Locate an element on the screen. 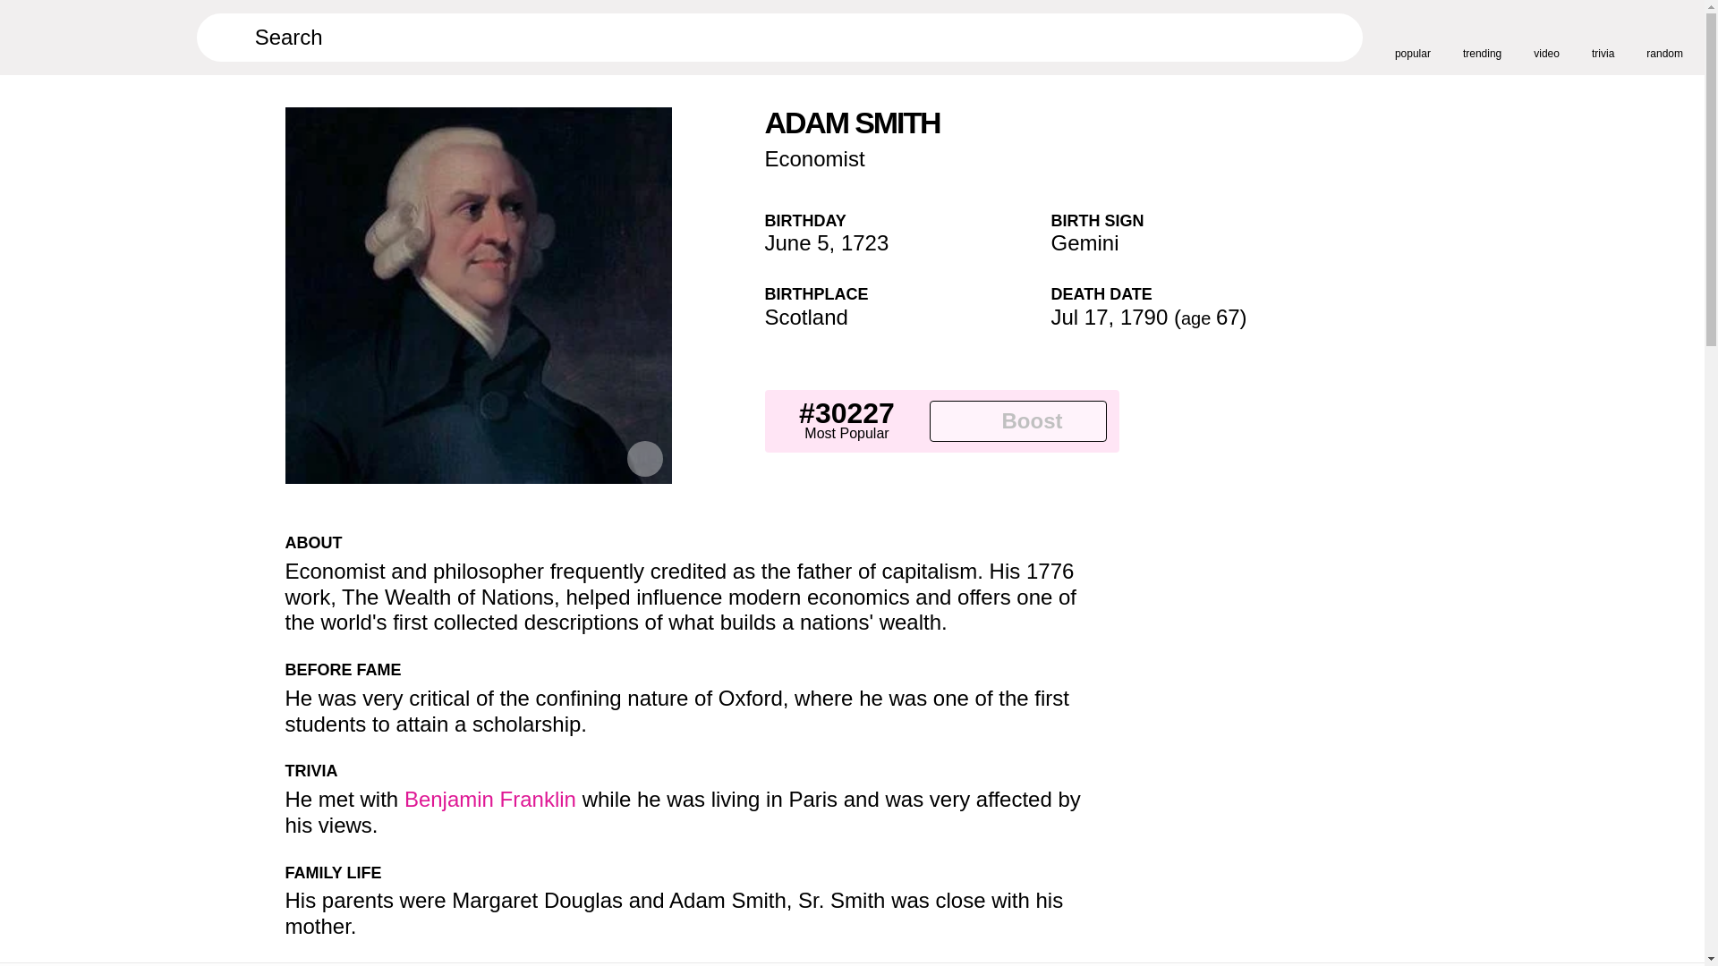 The height and width of the screenshot is (966, 1718). June 5 is located at coordinates (796, 243).